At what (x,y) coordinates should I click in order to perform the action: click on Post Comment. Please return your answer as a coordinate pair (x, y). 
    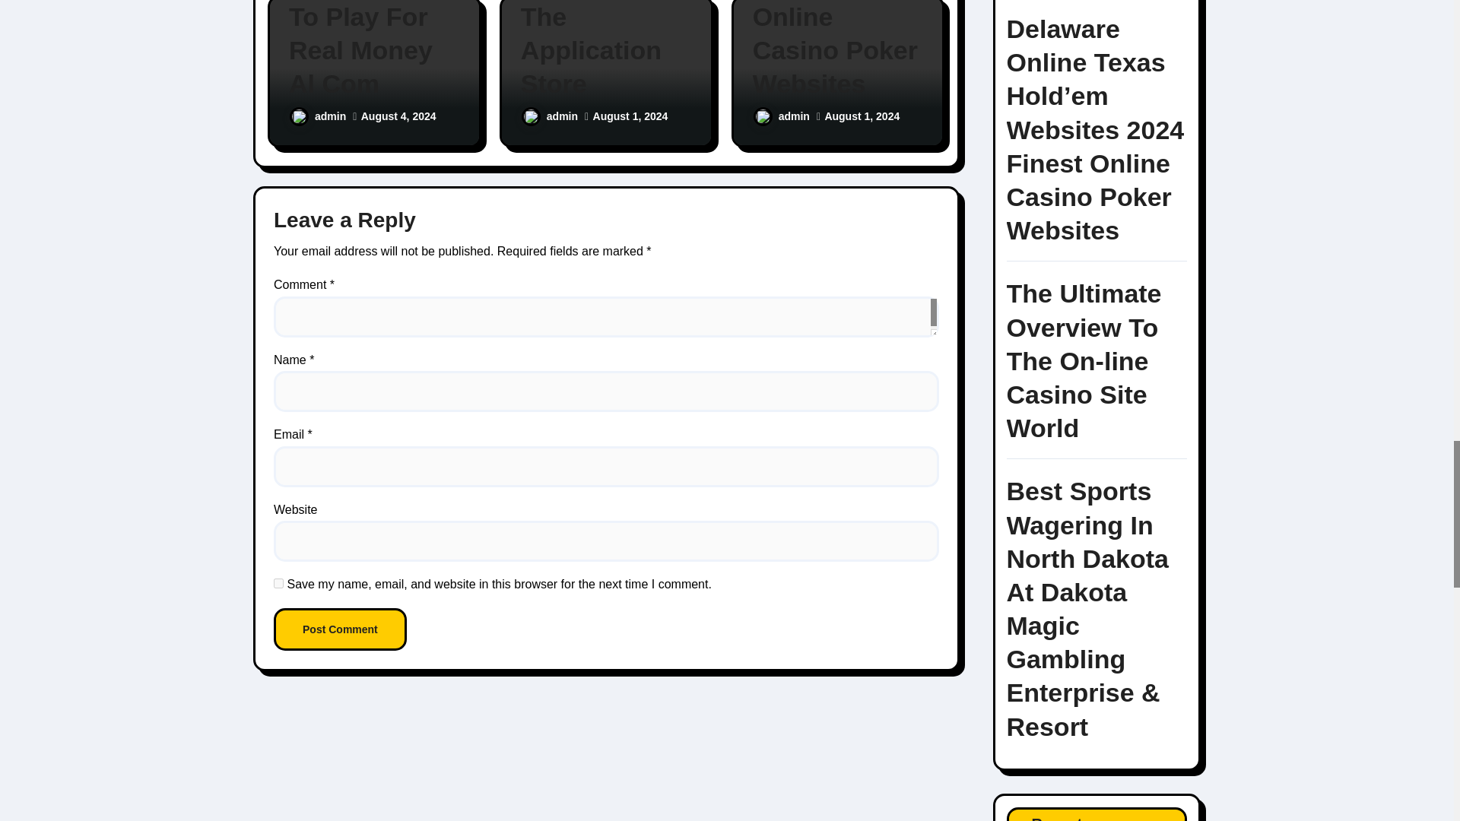
    Looking at the image, I should click on (341, 629).